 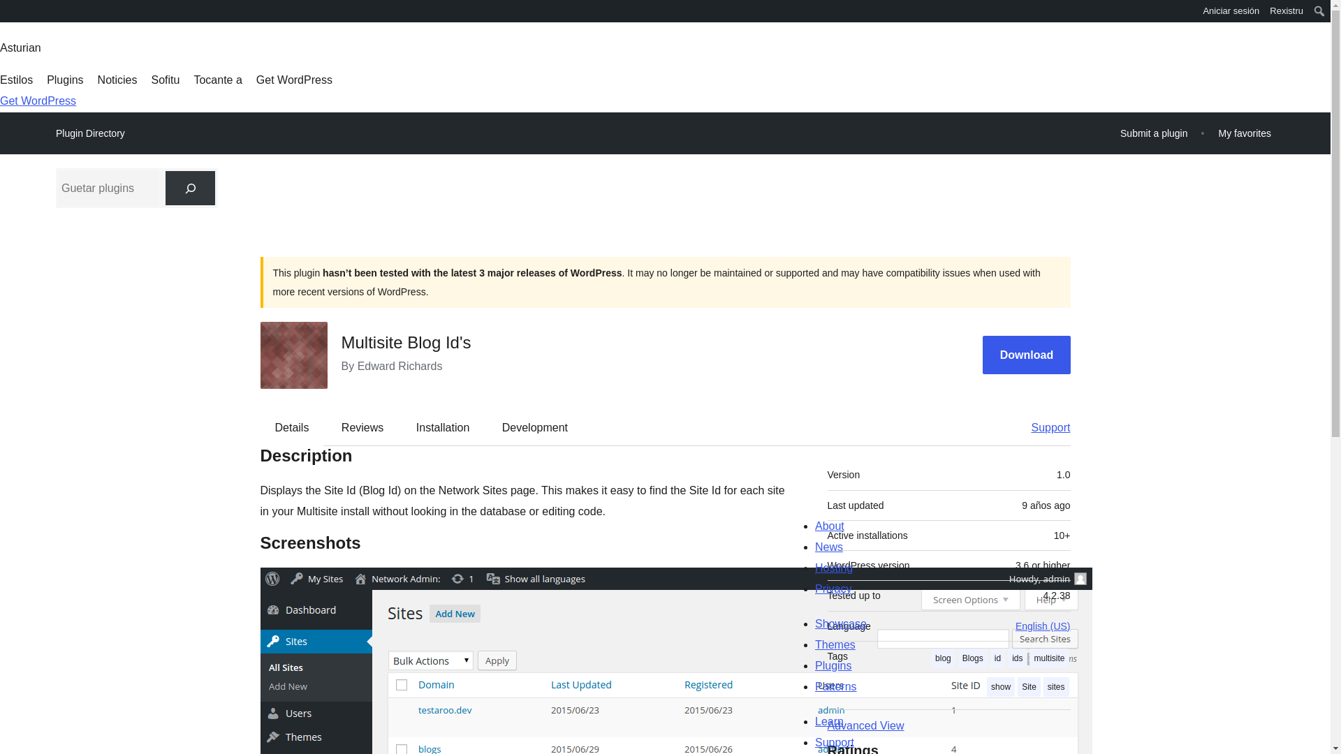 What do you see at coordinates (1154, 133) in the screenshot?
I see `Submit a plugin` at bounding box center [1154, 133].